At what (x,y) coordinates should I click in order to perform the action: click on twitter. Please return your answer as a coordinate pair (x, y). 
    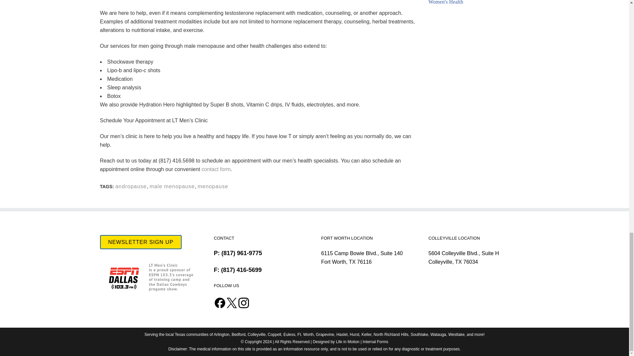
    Looking at the image, I should click on (232, 307).